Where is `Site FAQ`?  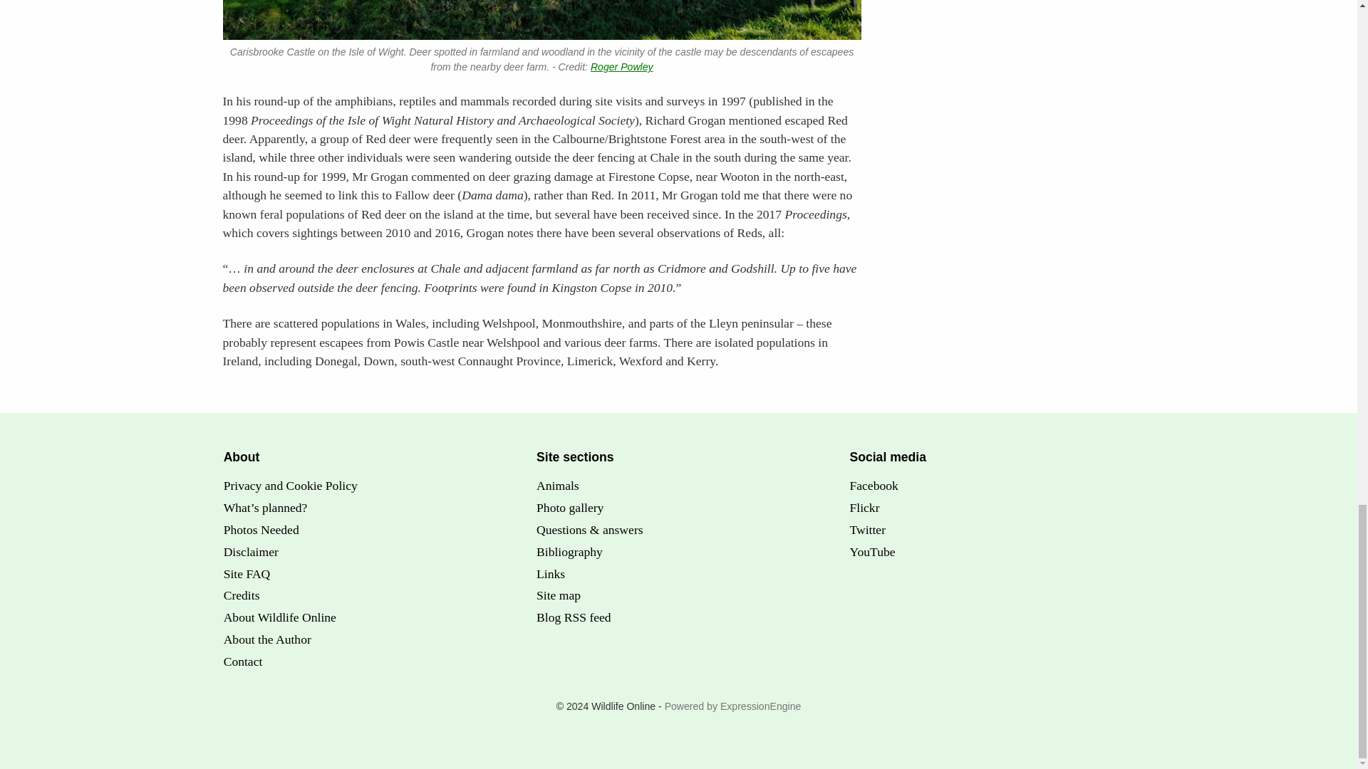
Site FAQ is located at coordinates (247, 574).